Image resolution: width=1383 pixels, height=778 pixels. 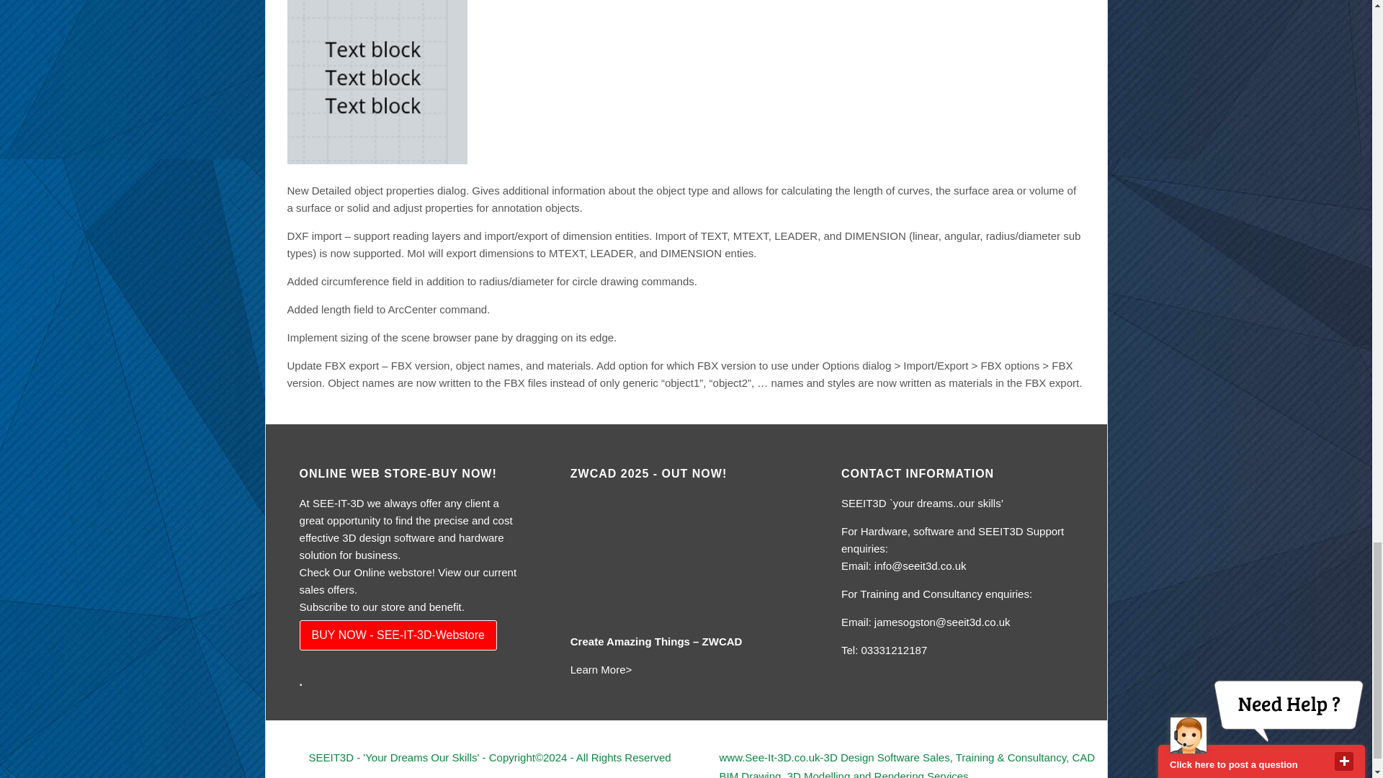 What do you see at coordinates (679, 540) in the screenshot?
I see `YouTube video player` at bounding box center [679, 540].